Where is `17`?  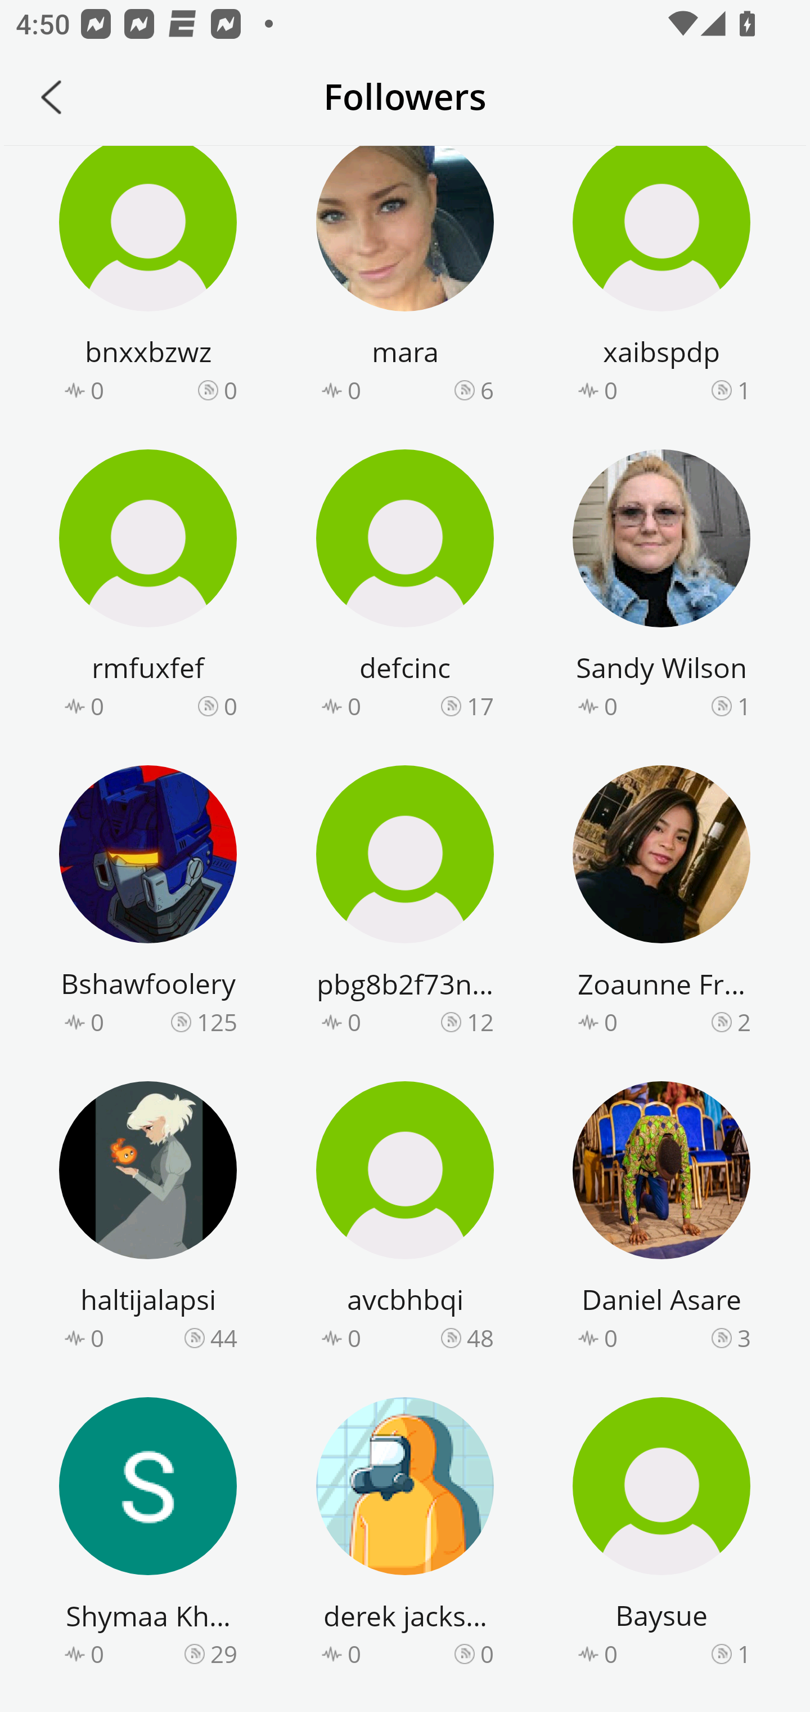
17 is located at coordinates (480, 706).